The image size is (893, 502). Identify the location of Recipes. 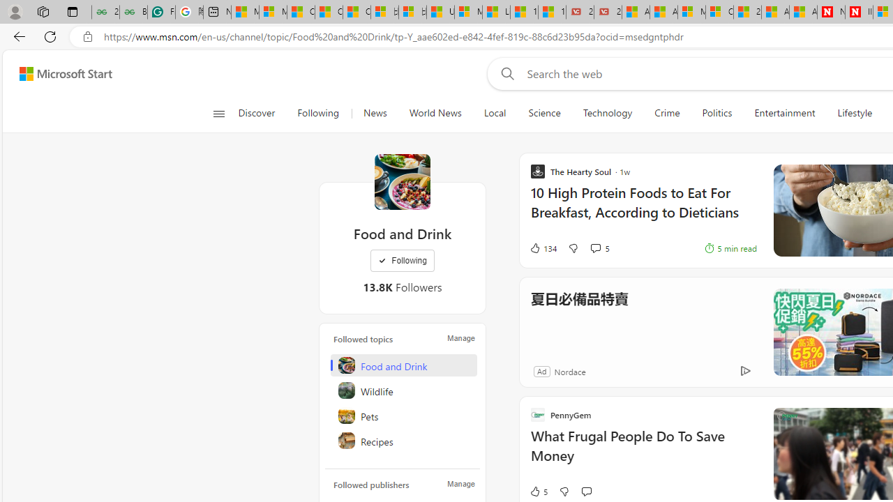
(403, 441).